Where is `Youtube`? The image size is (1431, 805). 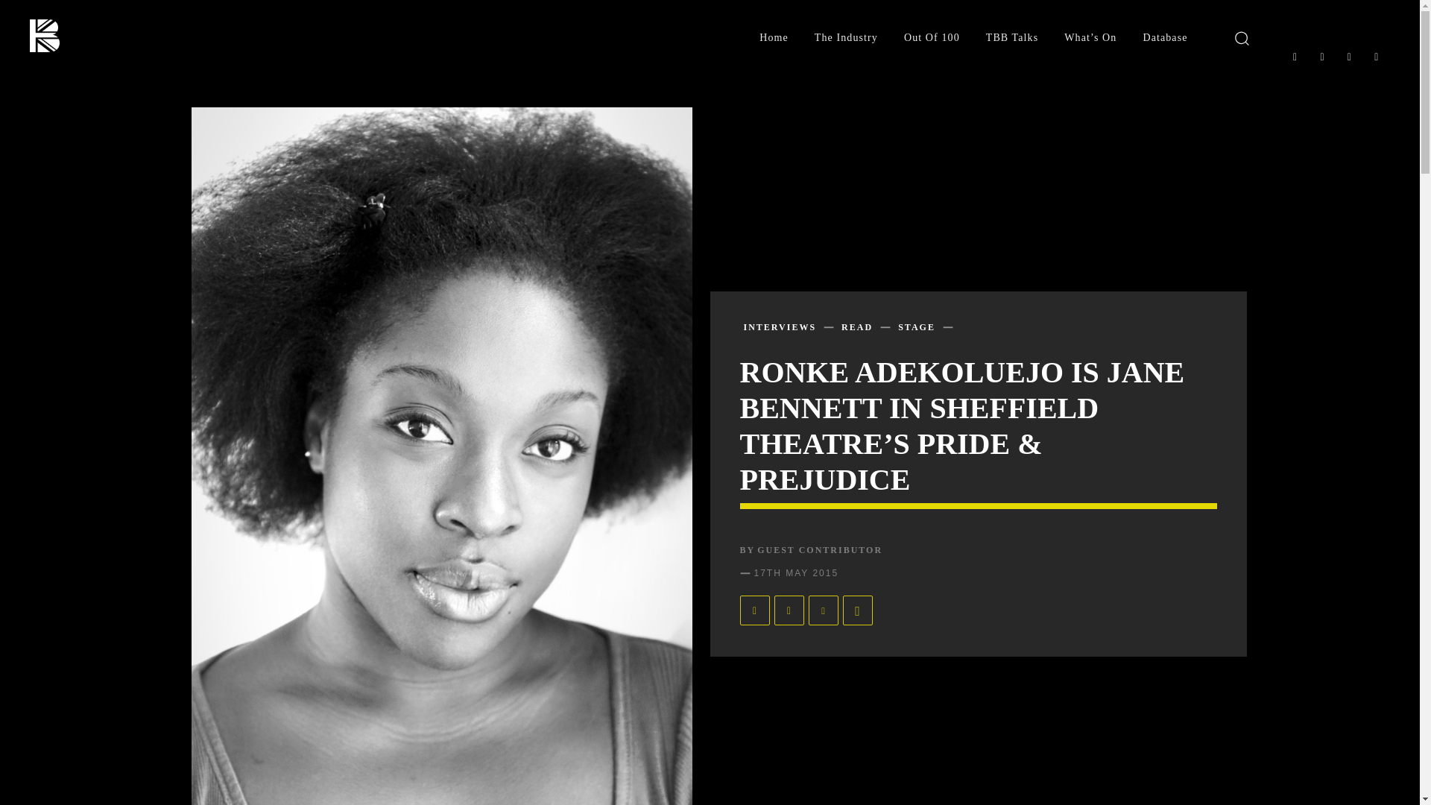
Youtube is located at coordinates (1376, 57).